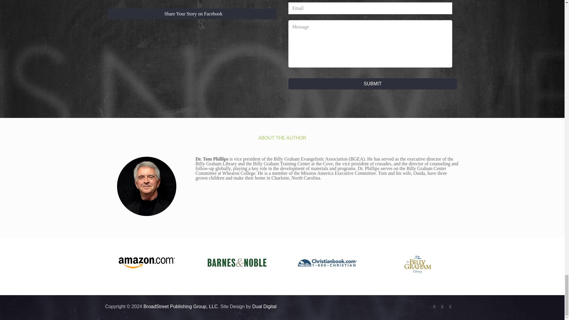 The height and width of the screenshot is (320, 569). What do you see at coordinates (434, 306) in the screenshot?
I see `Facebook` at bounding box center [434, 306].